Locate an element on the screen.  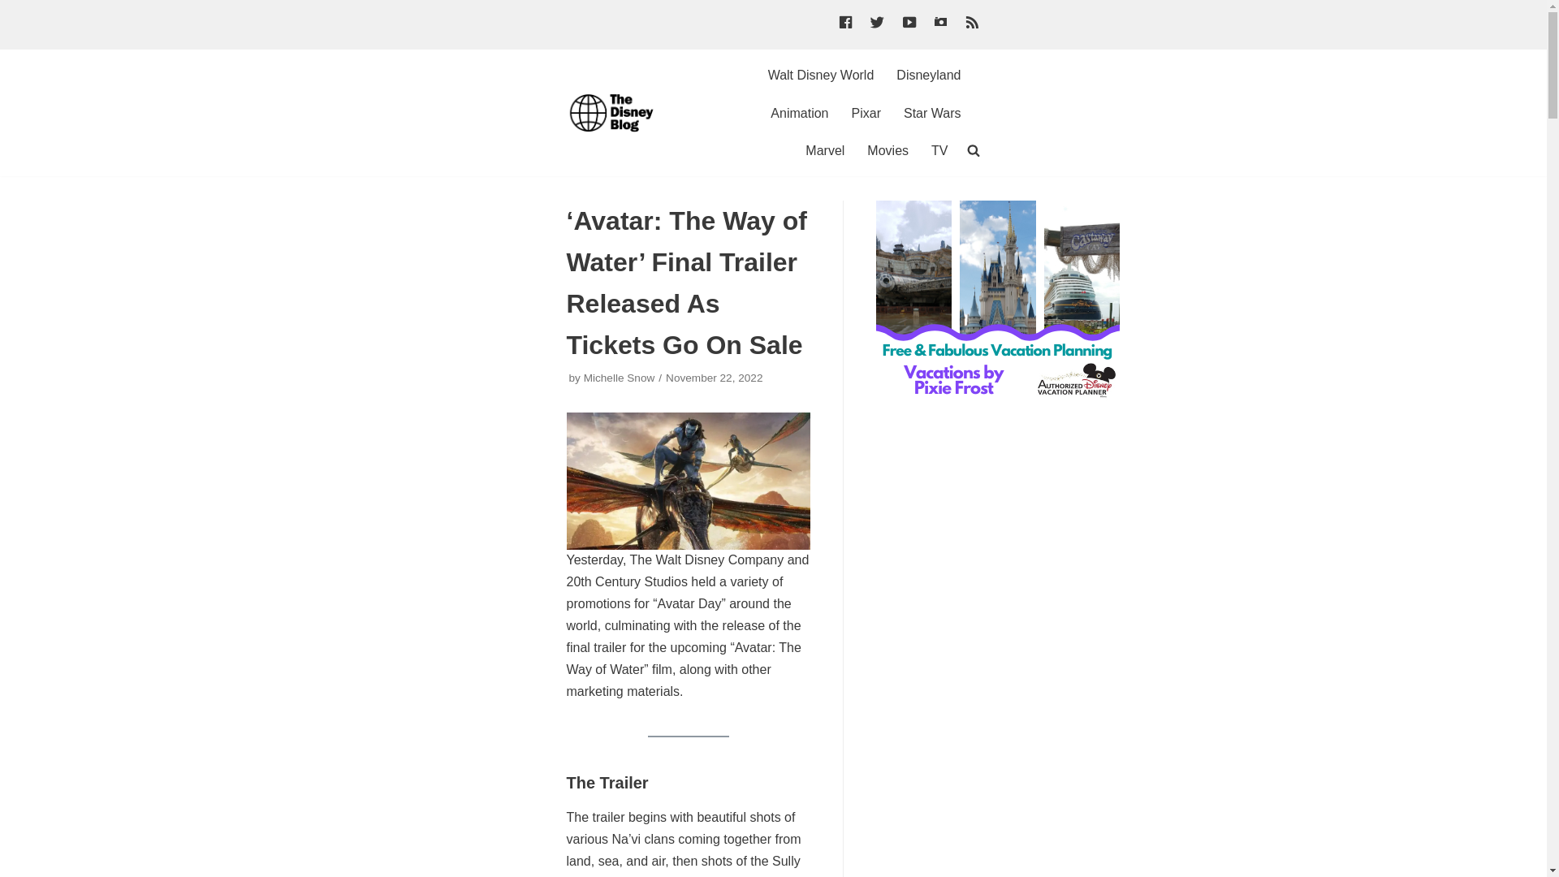
Star Wars is located at coordinates (932, 114).